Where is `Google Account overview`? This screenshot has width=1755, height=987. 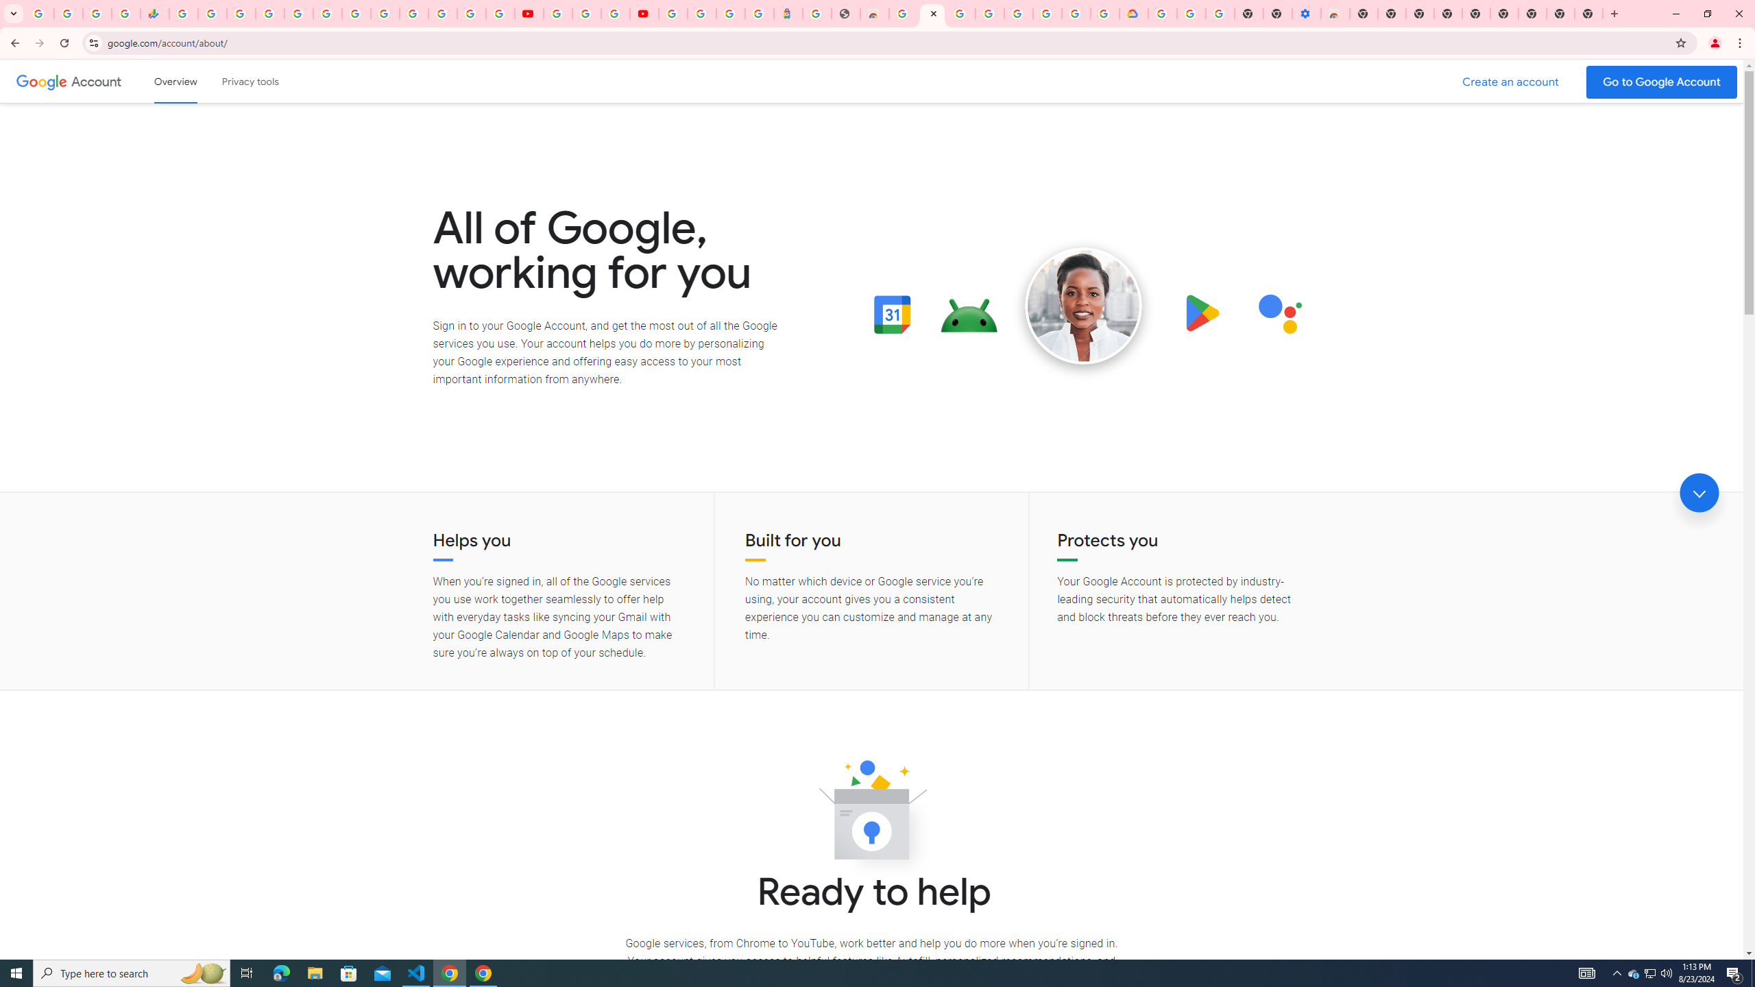 Google Account overview is located at coordinates (175, 81).